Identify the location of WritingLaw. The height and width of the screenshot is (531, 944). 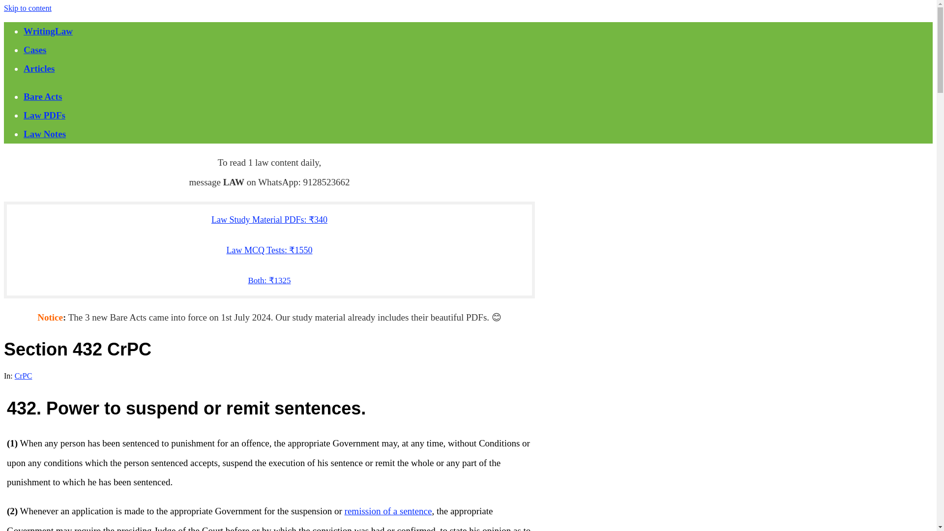
(48, 31).